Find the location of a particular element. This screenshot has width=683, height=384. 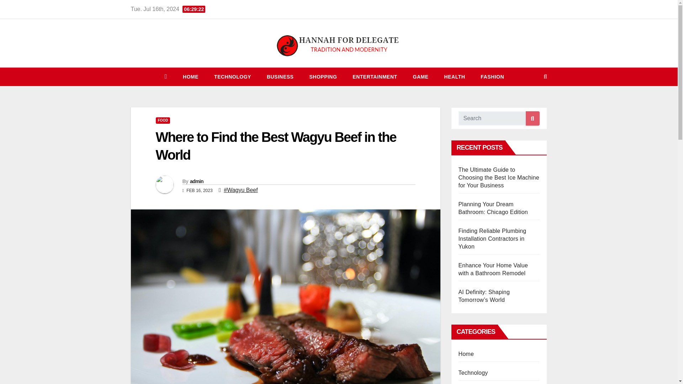

Home is located at coordinates (190, 77).